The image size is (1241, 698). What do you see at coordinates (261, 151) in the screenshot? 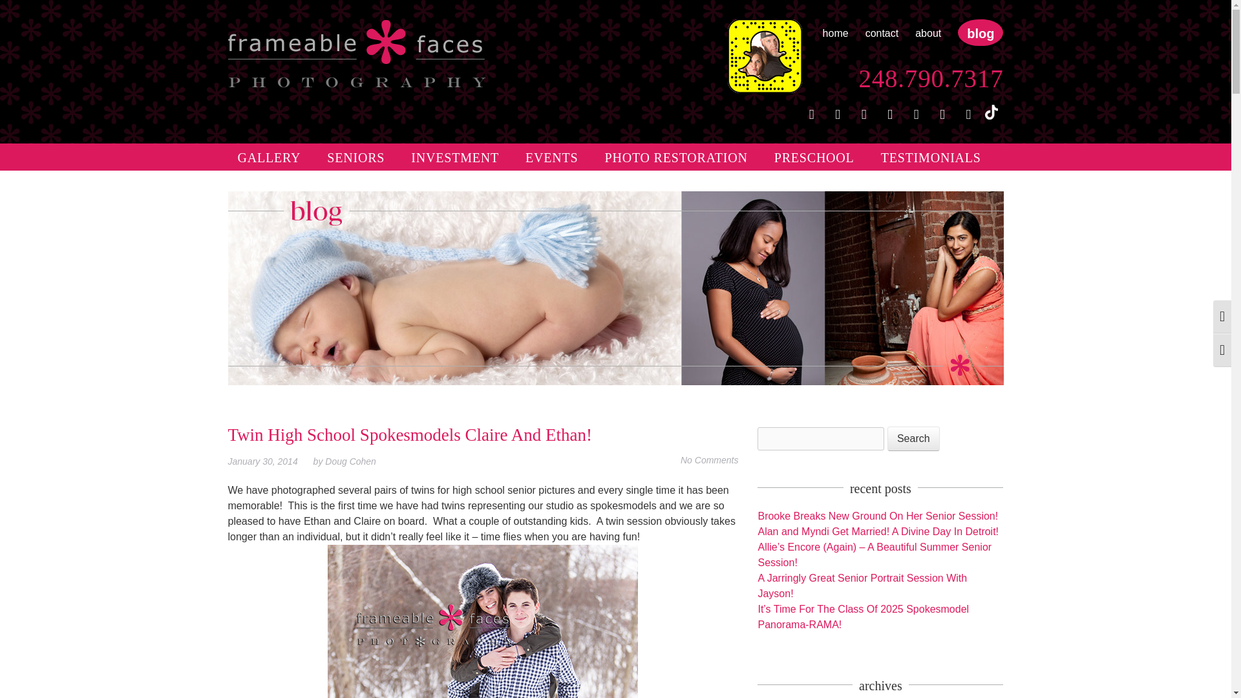
I see `Skip to content` at bounding box center [261, 151].